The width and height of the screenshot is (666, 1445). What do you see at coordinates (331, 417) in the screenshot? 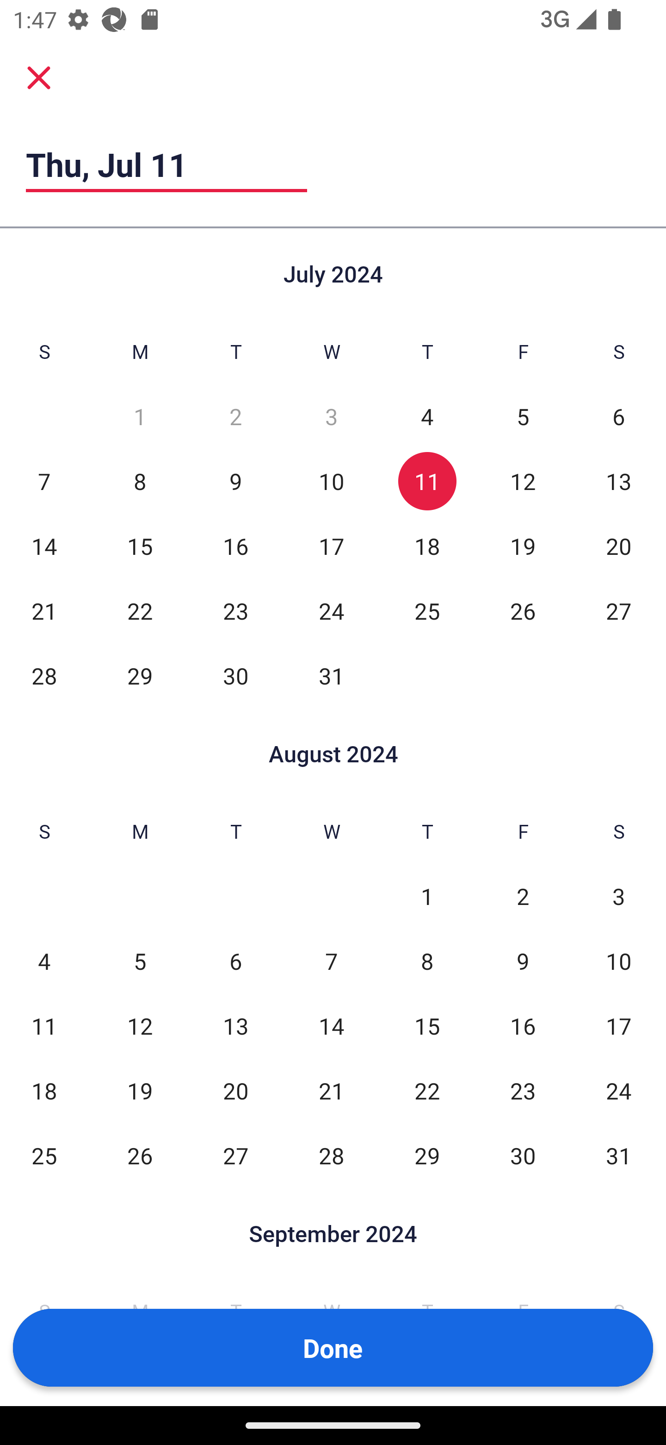
I see `3 Wed, Jul 3, Not Selected` at bounding box center [331, 417].